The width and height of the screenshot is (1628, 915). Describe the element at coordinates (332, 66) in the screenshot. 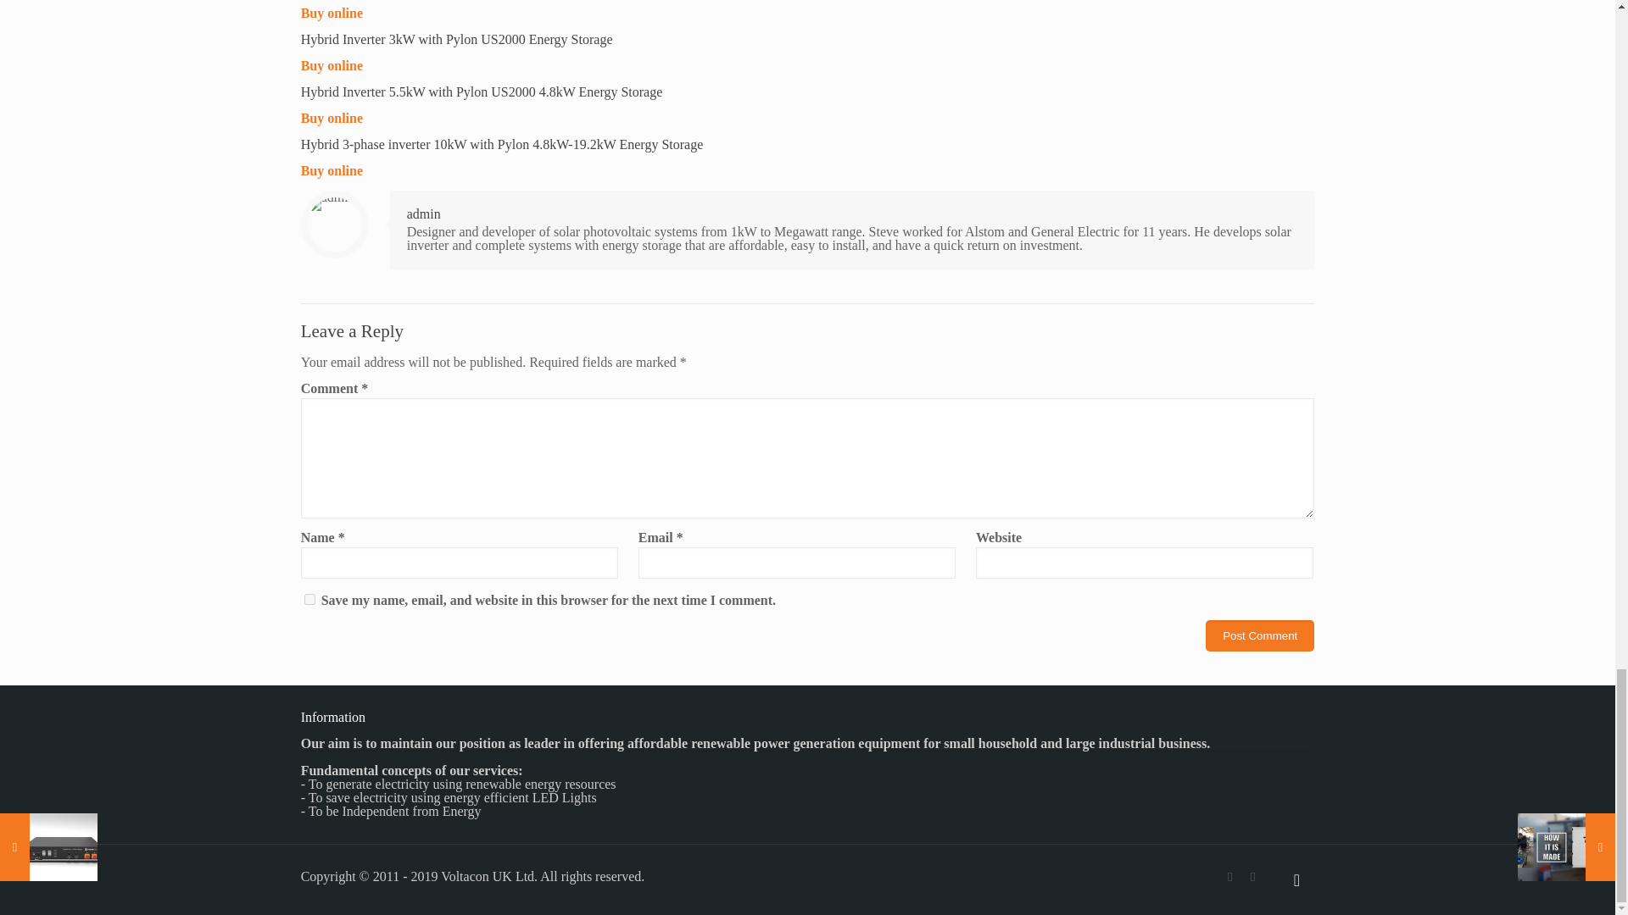

I see `Buy online` at that location.